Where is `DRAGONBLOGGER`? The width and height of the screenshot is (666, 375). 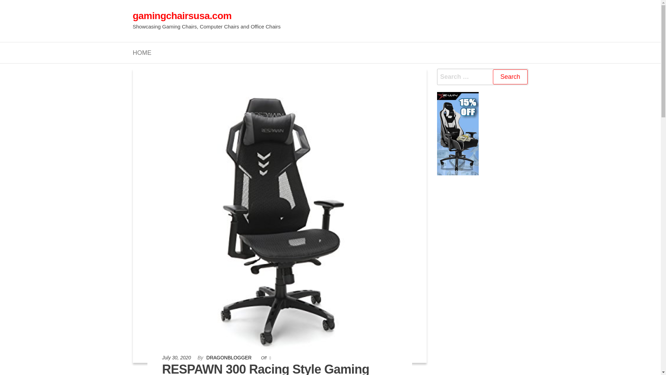 DRAGONBLOGGER is located at coordinates (230, 357).